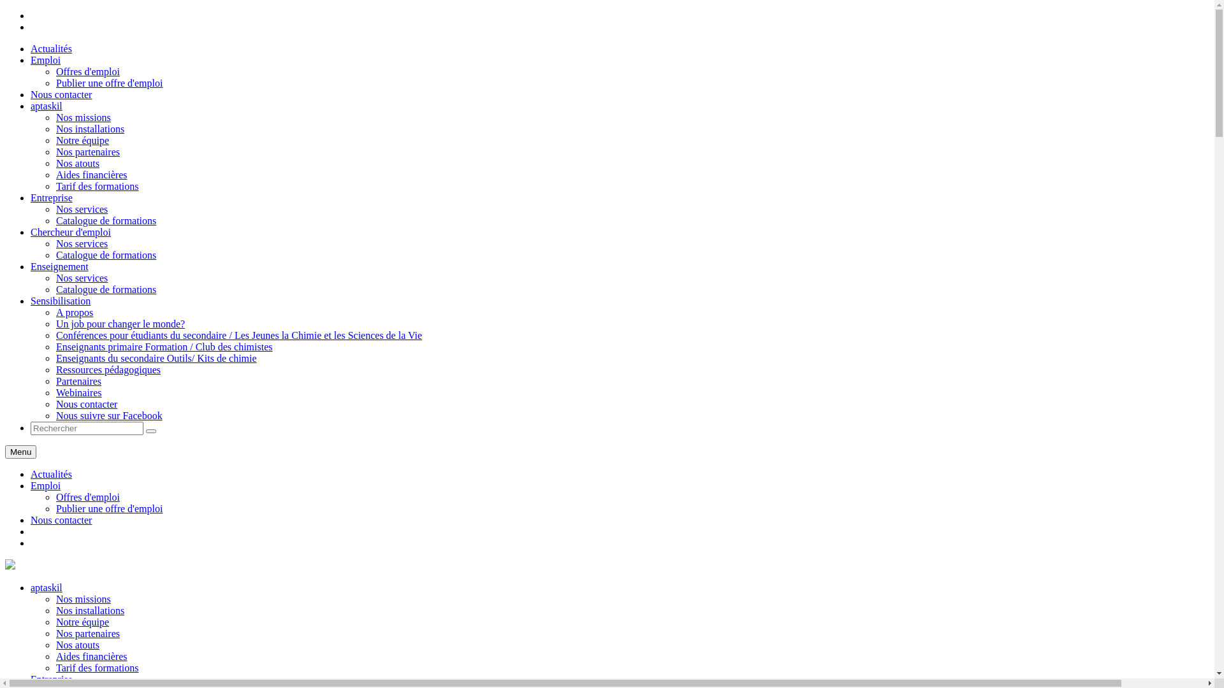 The image size is (1224, 688). What do you see at coordinates (79, 392) in the screenshot?
I see `Webinaires` at bounding box center [79, 392].